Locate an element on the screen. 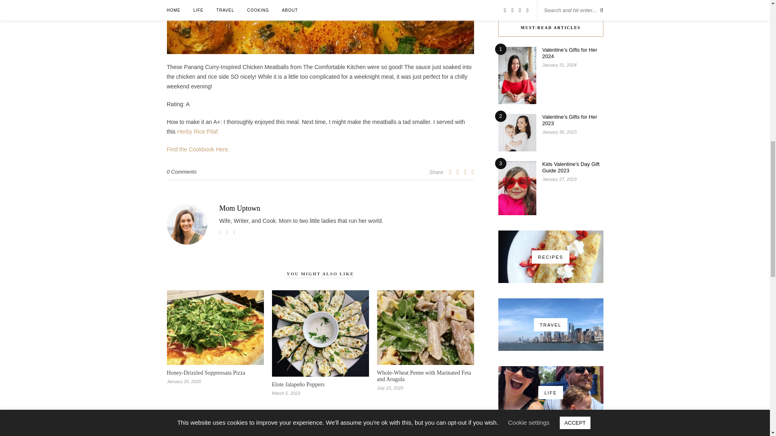  Herby Rice Pilaf. is located at coordinates (198, 131).